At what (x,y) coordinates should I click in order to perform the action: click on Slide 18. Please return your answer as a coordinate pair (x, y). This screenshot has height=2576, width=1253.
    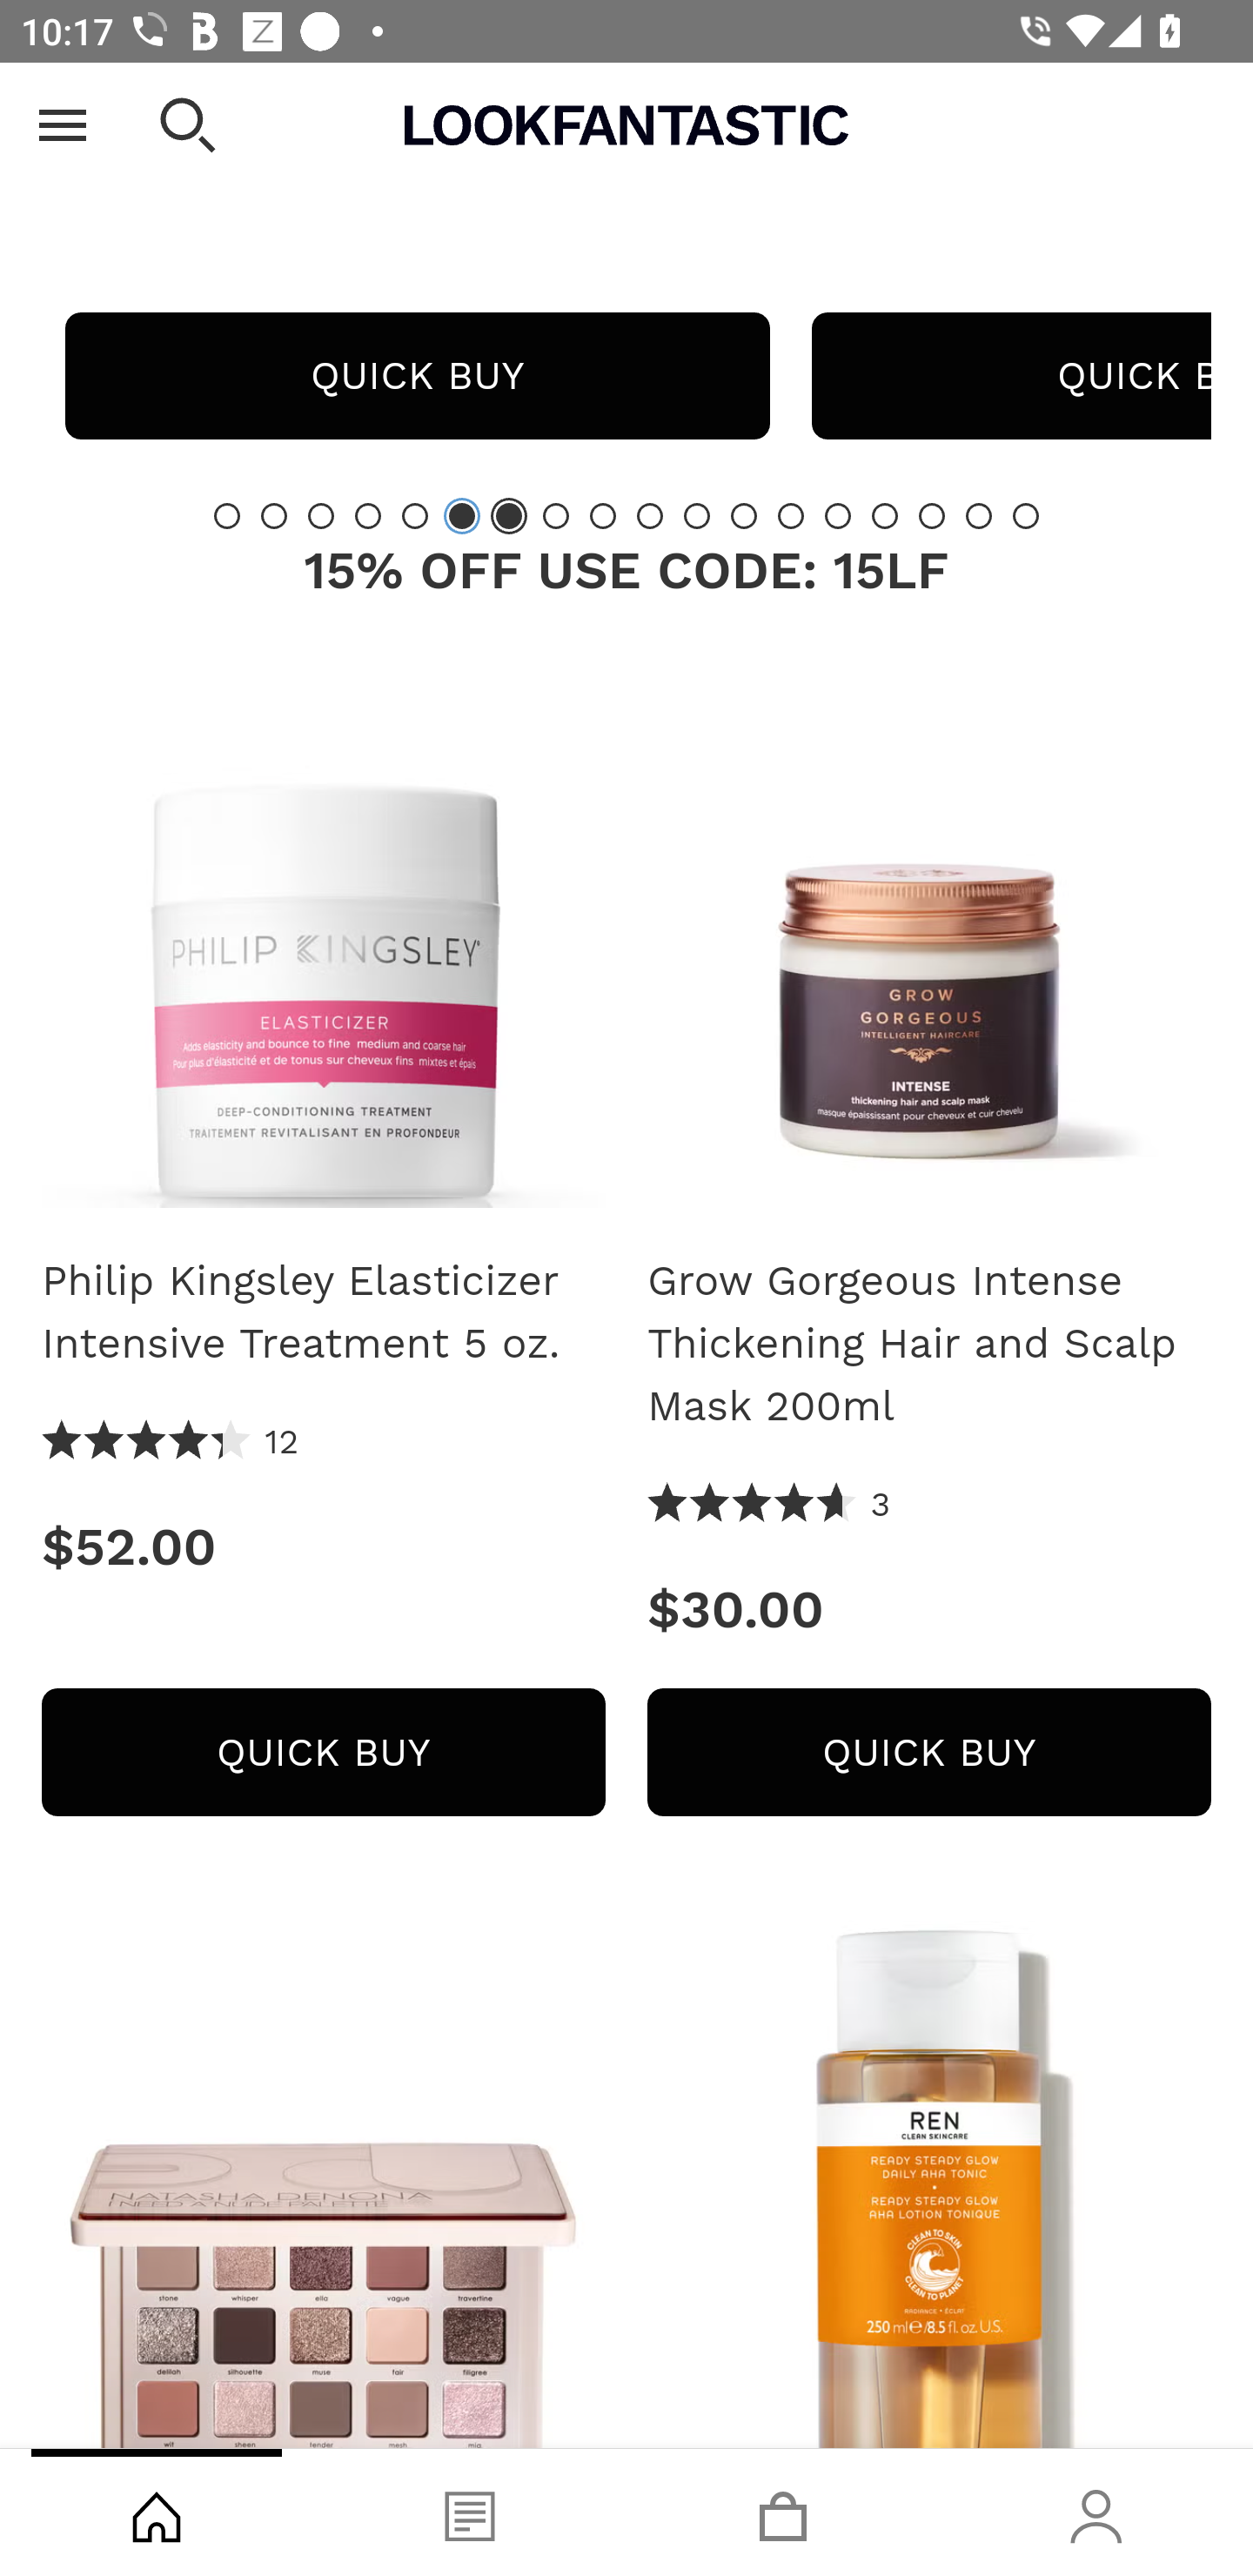
    Looking at the image, I should click on (1025, 516).